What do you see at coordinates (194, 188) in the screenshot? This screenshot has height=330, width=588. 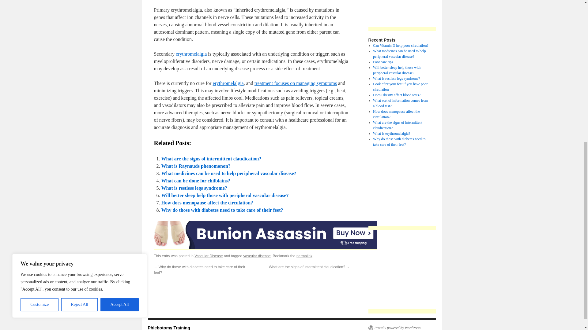 I see `What is restless legs syndrome?` at bounding box center [194, 188].